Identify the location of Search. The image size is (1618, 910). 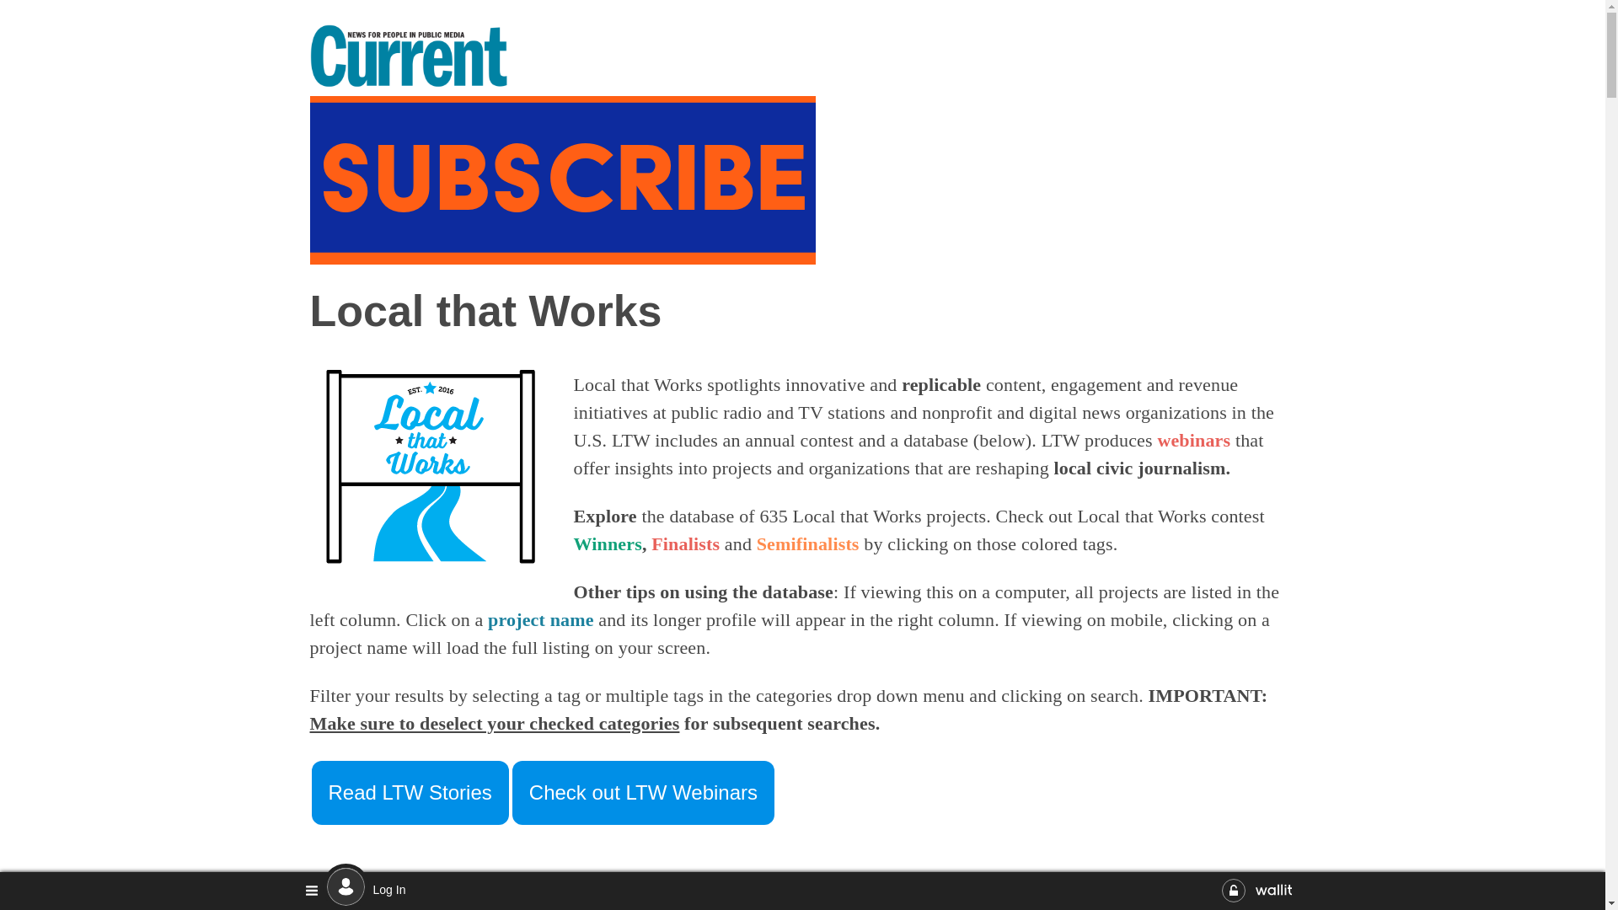
(521, 888).